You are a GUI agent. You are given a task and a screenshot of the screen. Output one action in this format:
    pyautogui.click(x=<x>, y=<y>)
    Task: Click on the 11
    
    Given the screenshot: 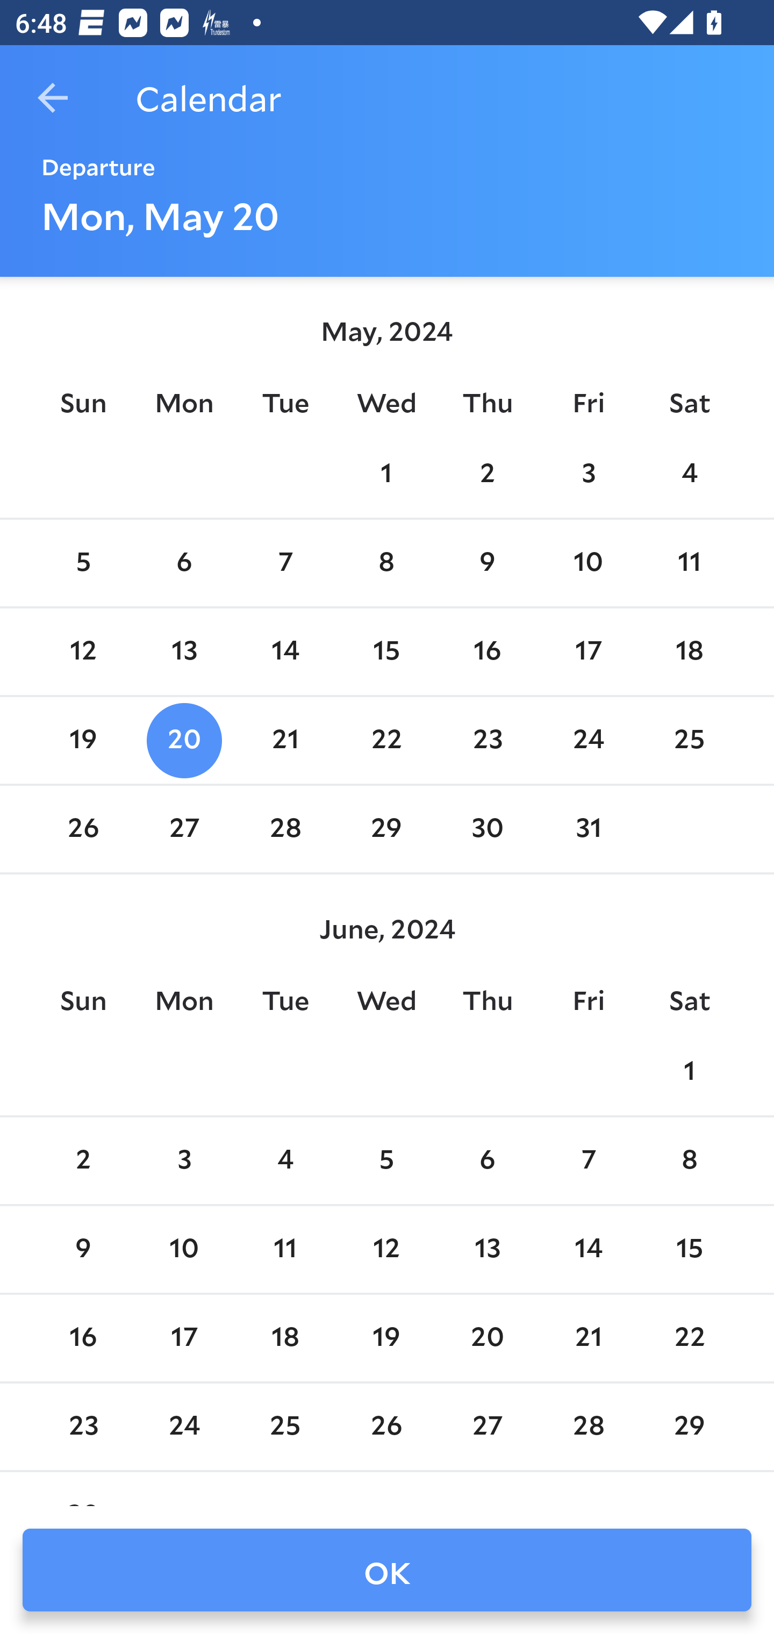 What is the action you would take?
    pyautogui.click(x=689, y=563)
    